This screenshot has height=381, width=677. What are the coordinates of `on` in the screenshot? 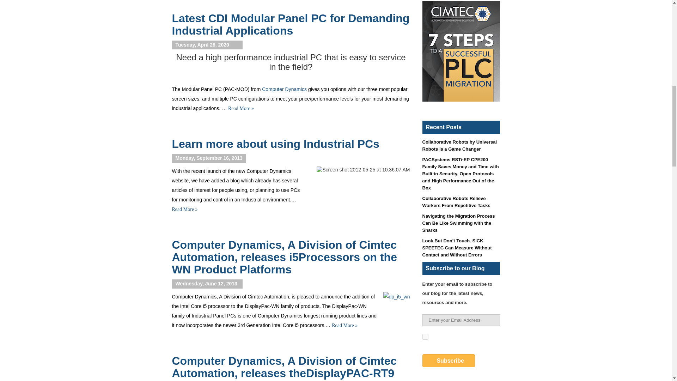 It's located at (425, 337).